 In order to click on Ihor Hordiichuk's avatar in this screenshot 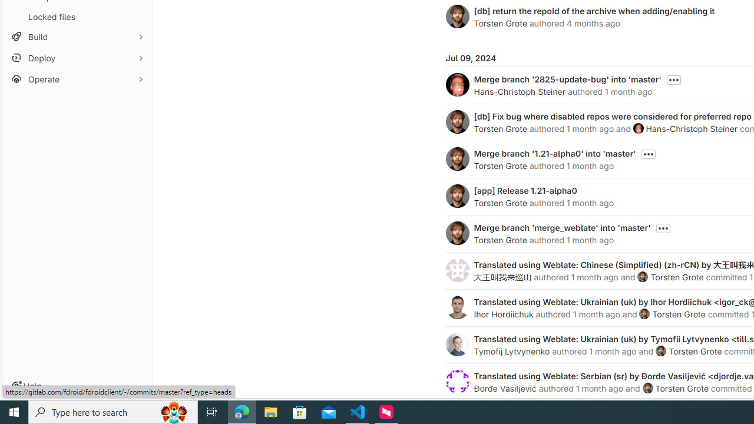, I will do `click(457, 307)`.